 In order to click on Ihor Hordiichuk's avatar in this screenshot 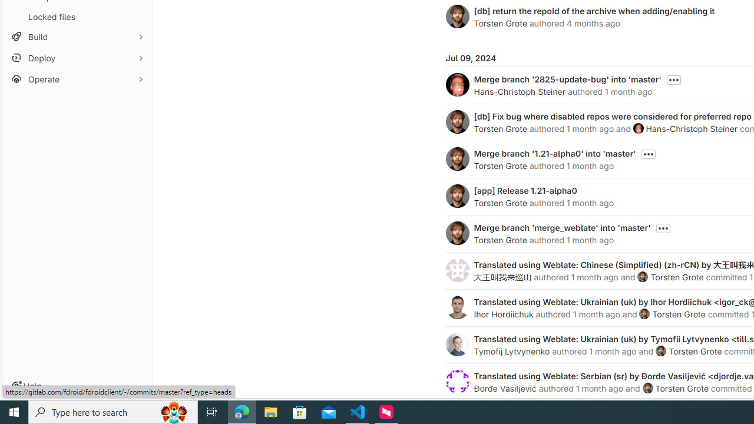, I will do `click(457, 307)`.